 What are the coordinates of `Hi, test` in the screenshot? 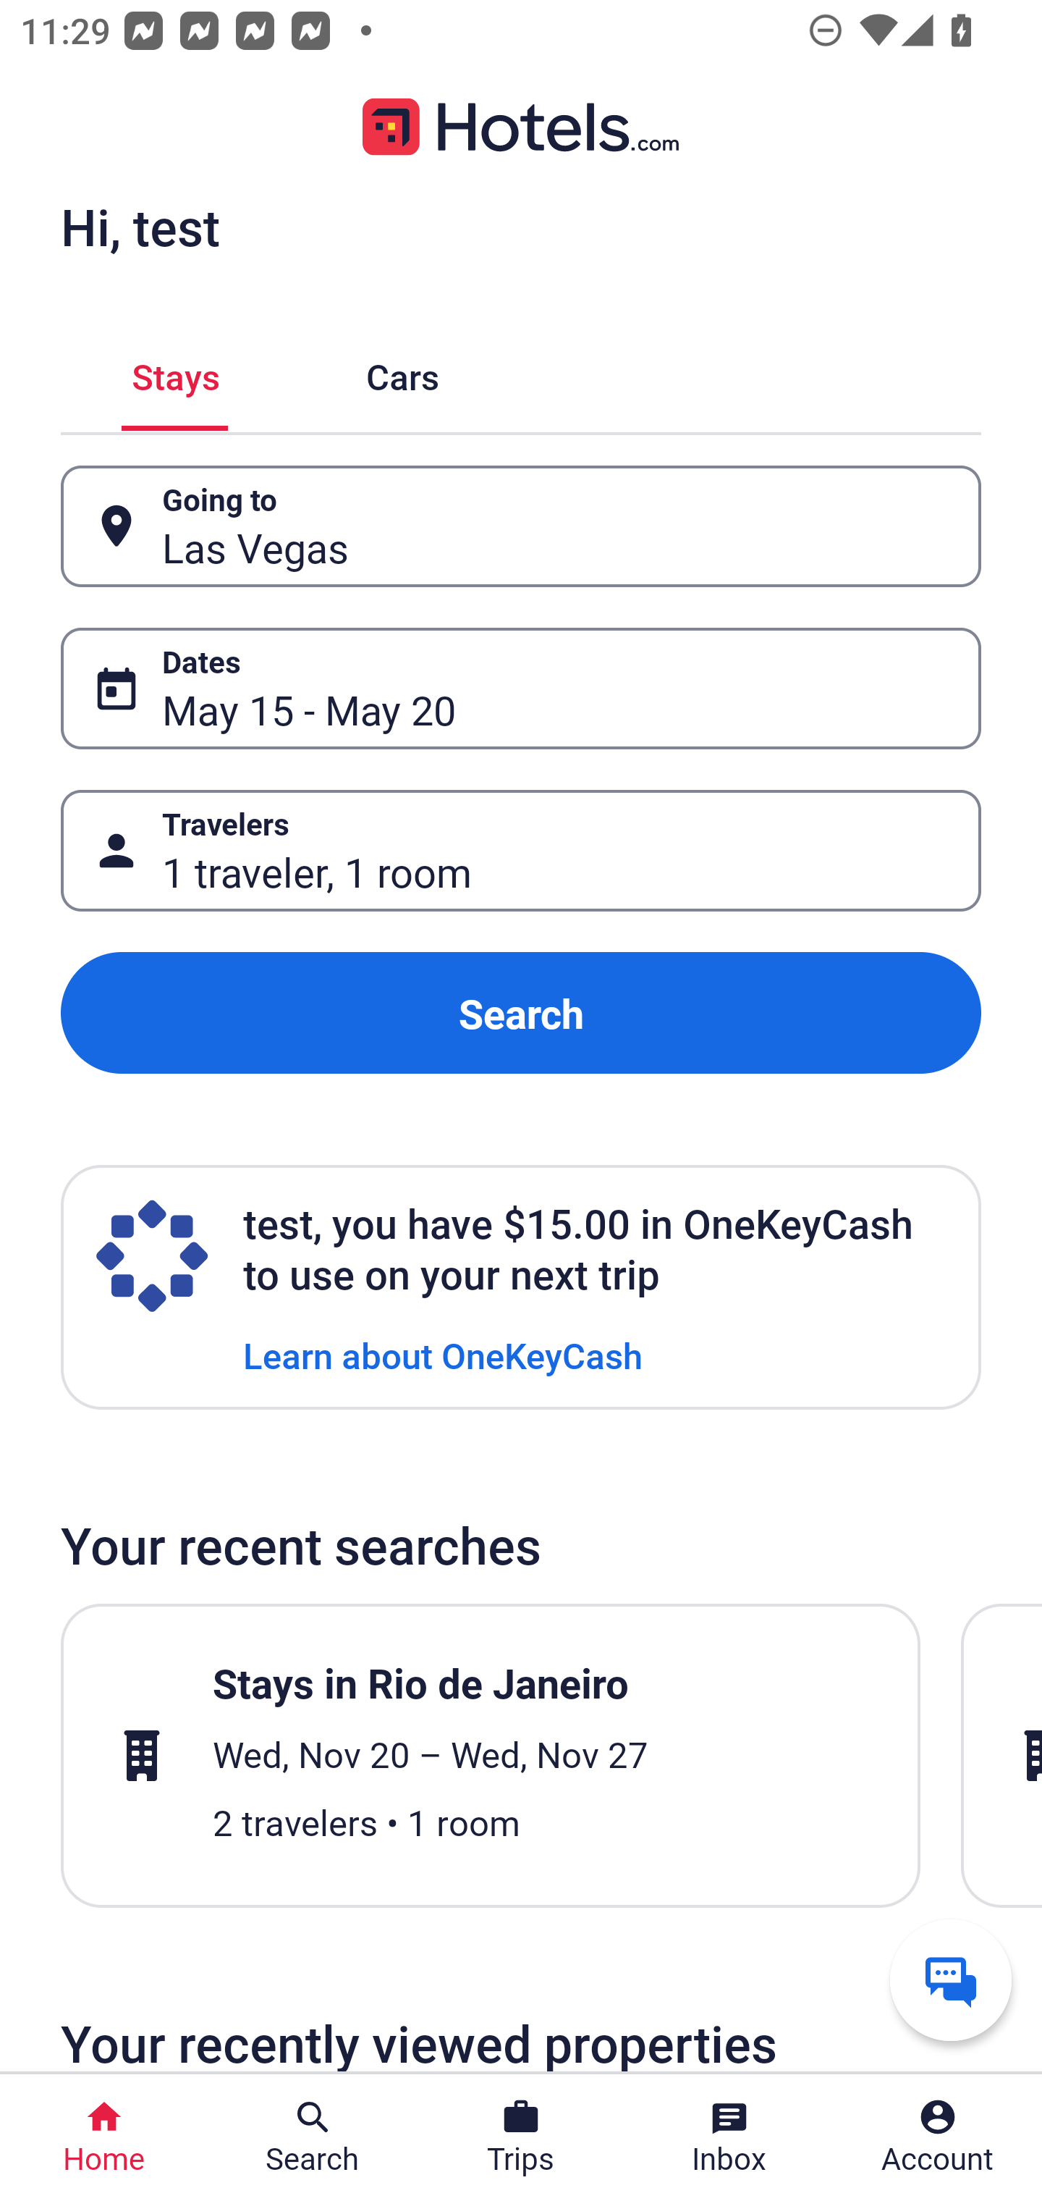 It's located at (140, 227).